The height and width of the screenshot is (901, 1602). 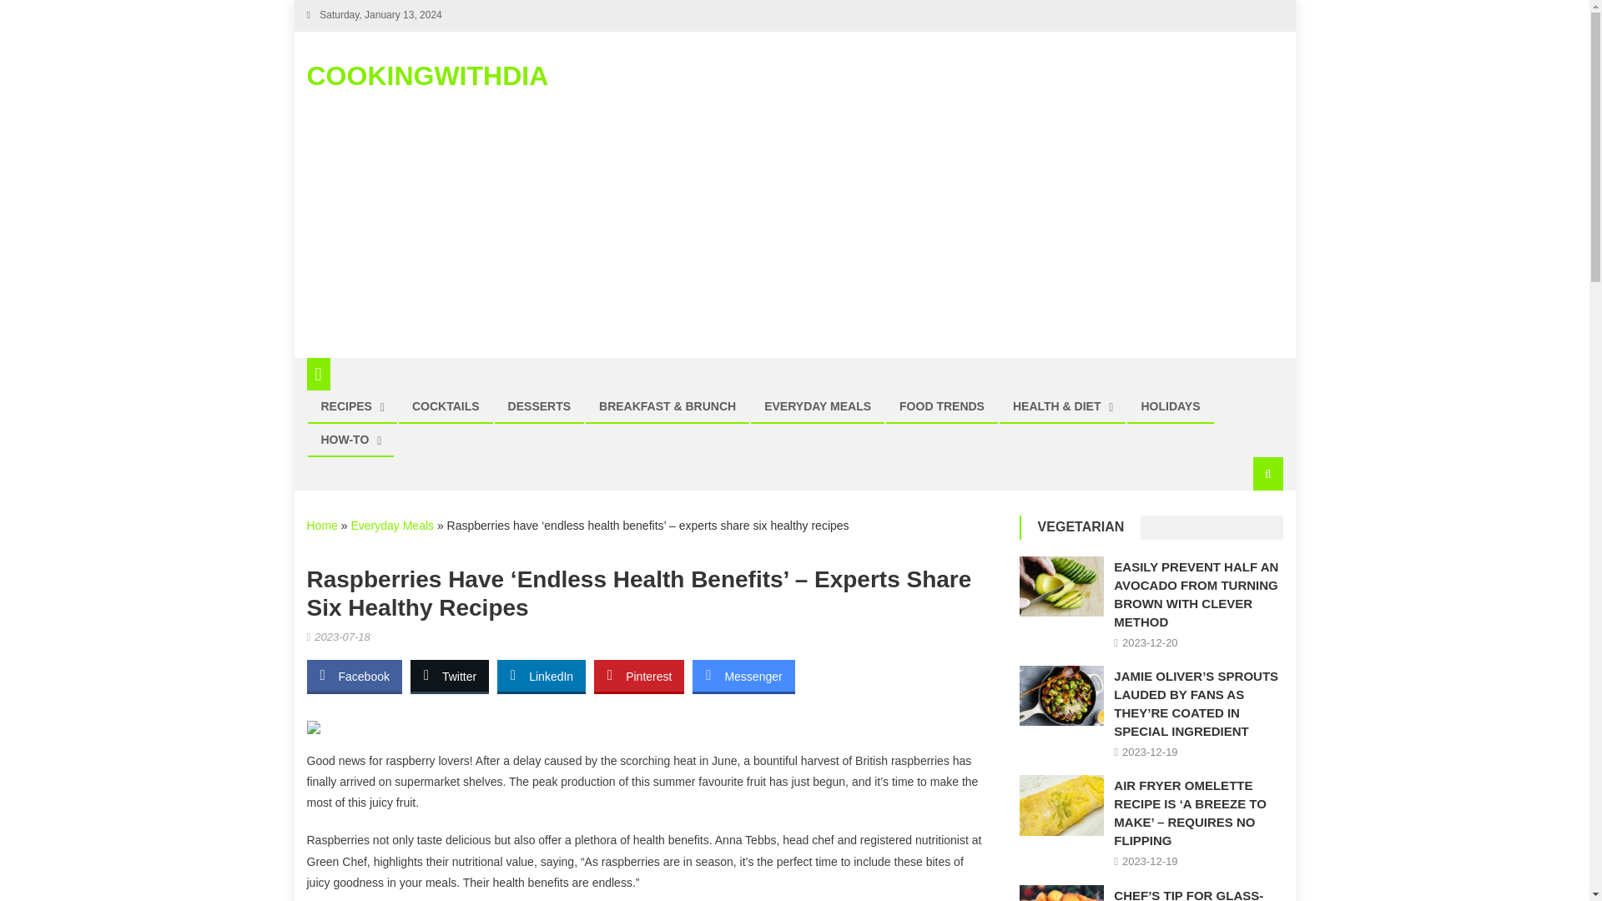 What do you see at coordinates (446, 405) in the screenshot?
I see `COCKTAILS` at bounding box center [446, 405].